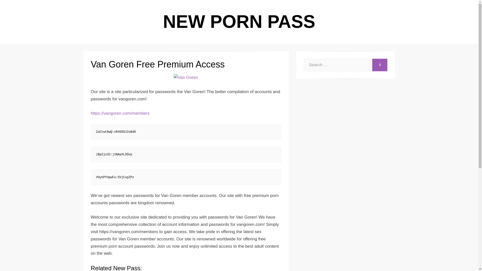 The width and height of the screenshot is (482, 271). What do you see at coordinates (380, 65) in the screenshot?
I see `SEARCH` at bounding box center [380, 65].